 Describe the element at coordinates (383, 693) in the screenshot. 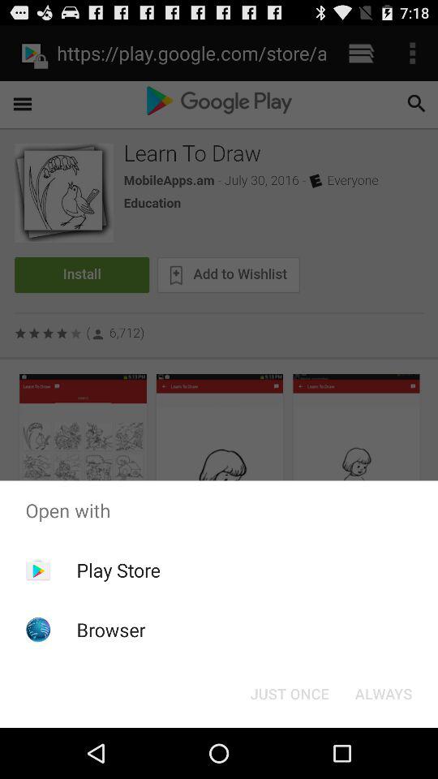

I see `press the app below open with icon` at that location.